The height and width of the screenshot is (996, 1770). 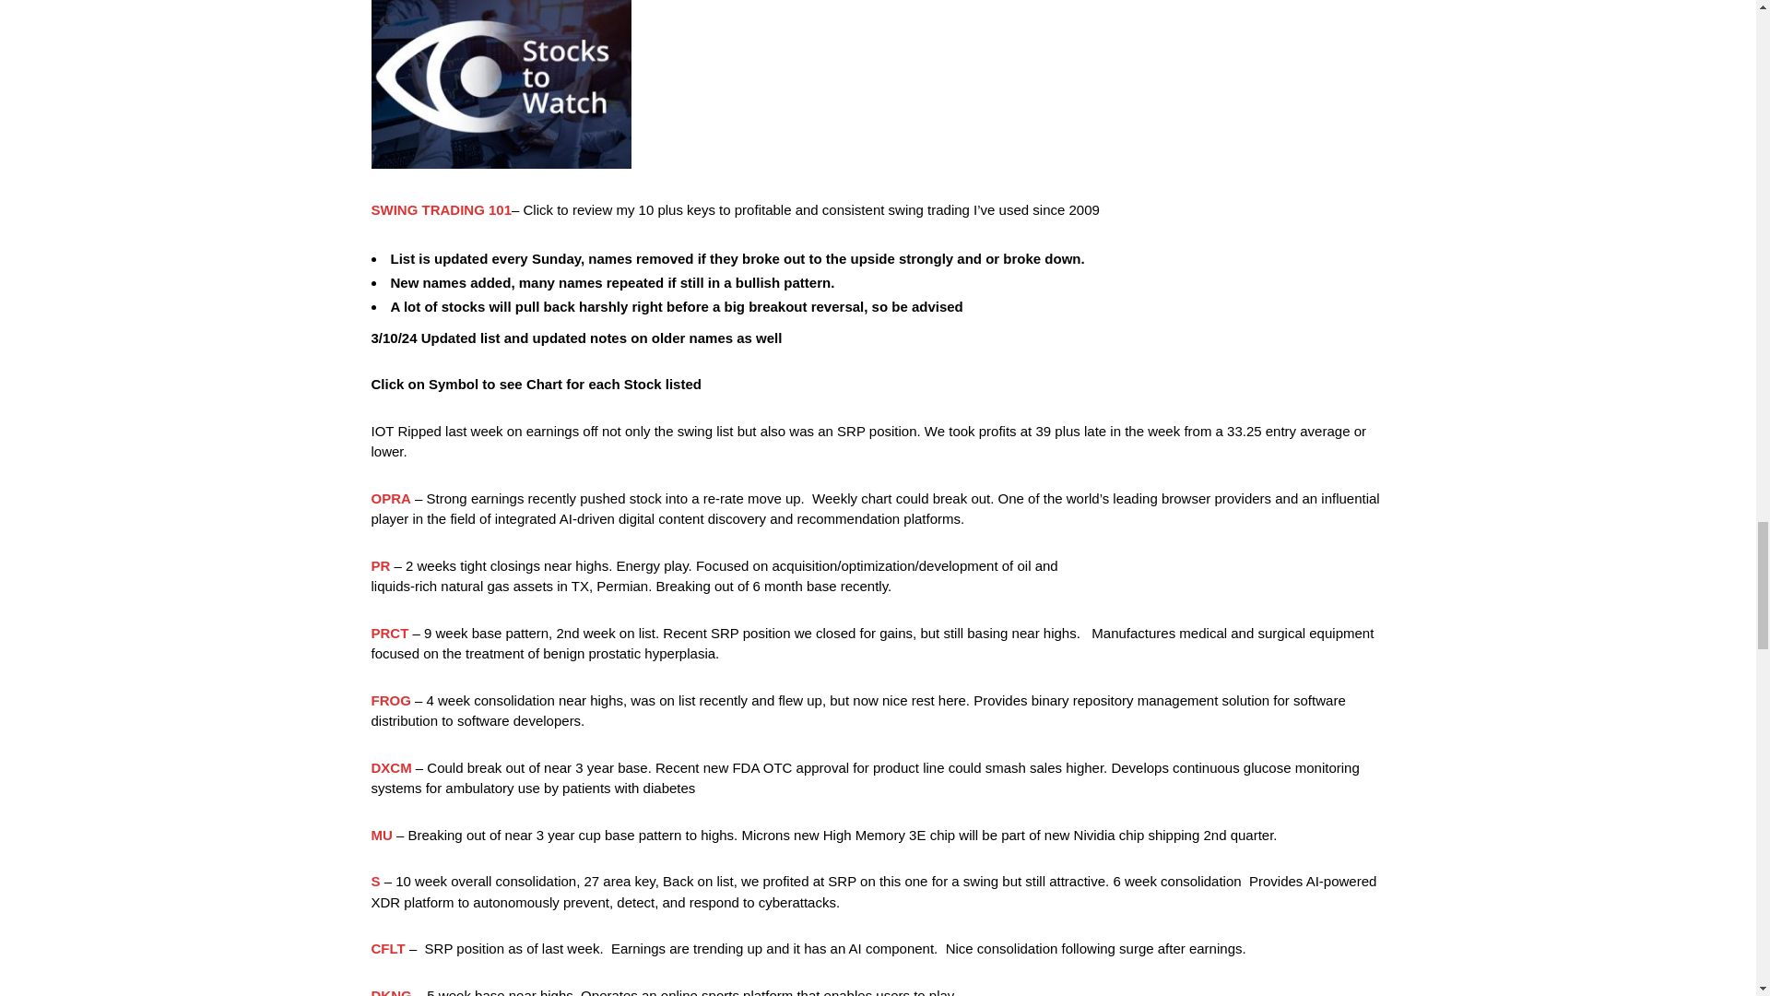 I want to click on CFLT, so click(x=387, y=948).